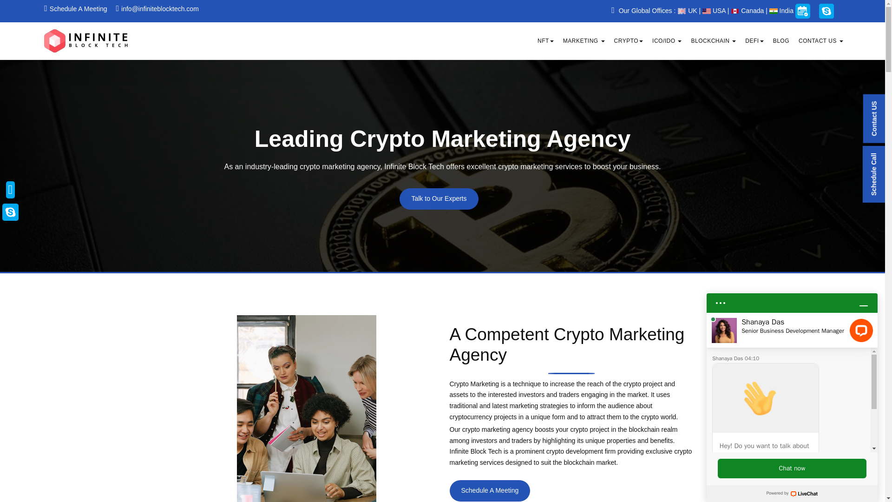  Describe the element at coordinates (75, 8) in the screenshot. I see `Schedule A Meeting` at that location.